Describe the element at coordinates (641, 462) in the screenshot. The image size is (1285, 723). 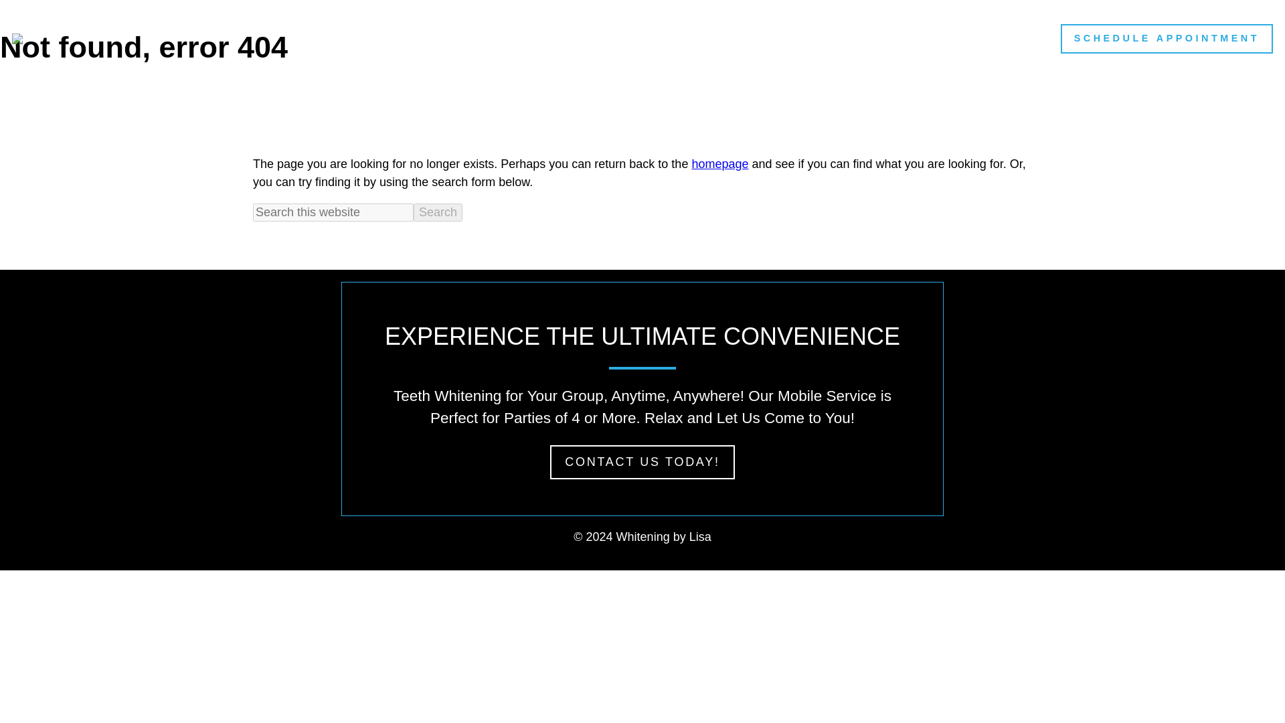
I see `CONTACT US TODAY!` at that location.